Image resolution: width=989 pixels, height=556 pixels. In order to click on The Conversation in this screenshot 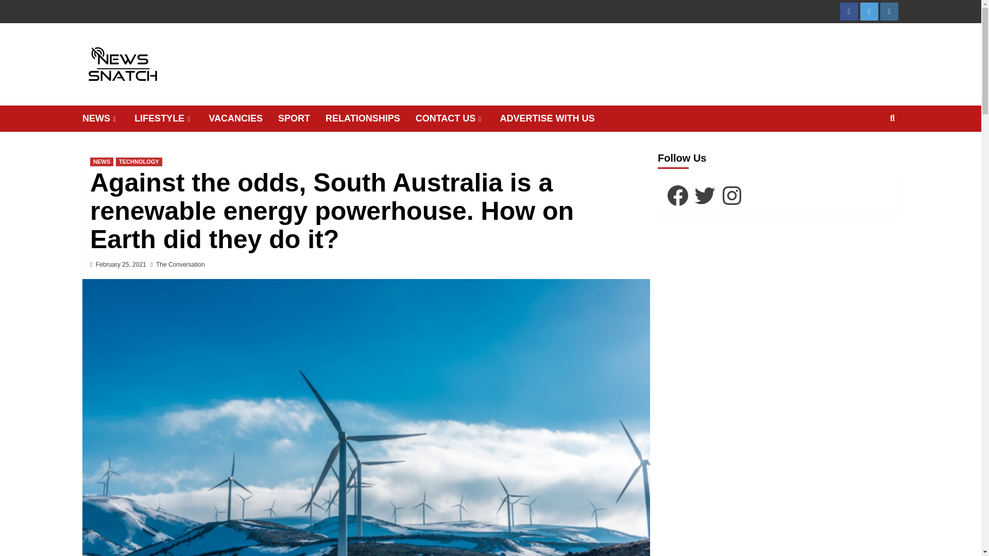, I will do `click(180, 264)`.